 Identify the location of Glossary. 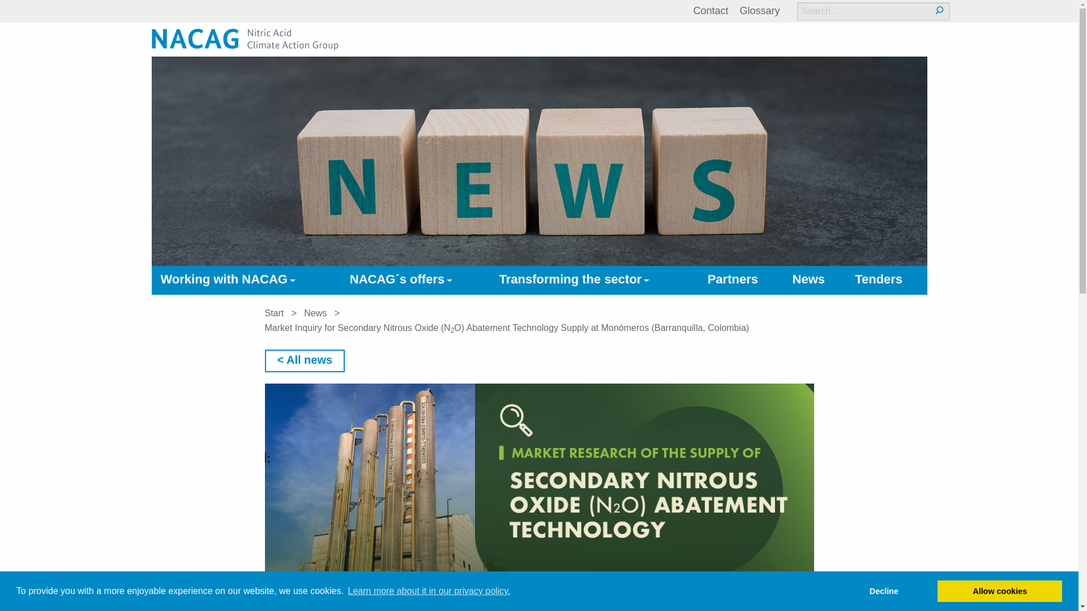
(759, 10).